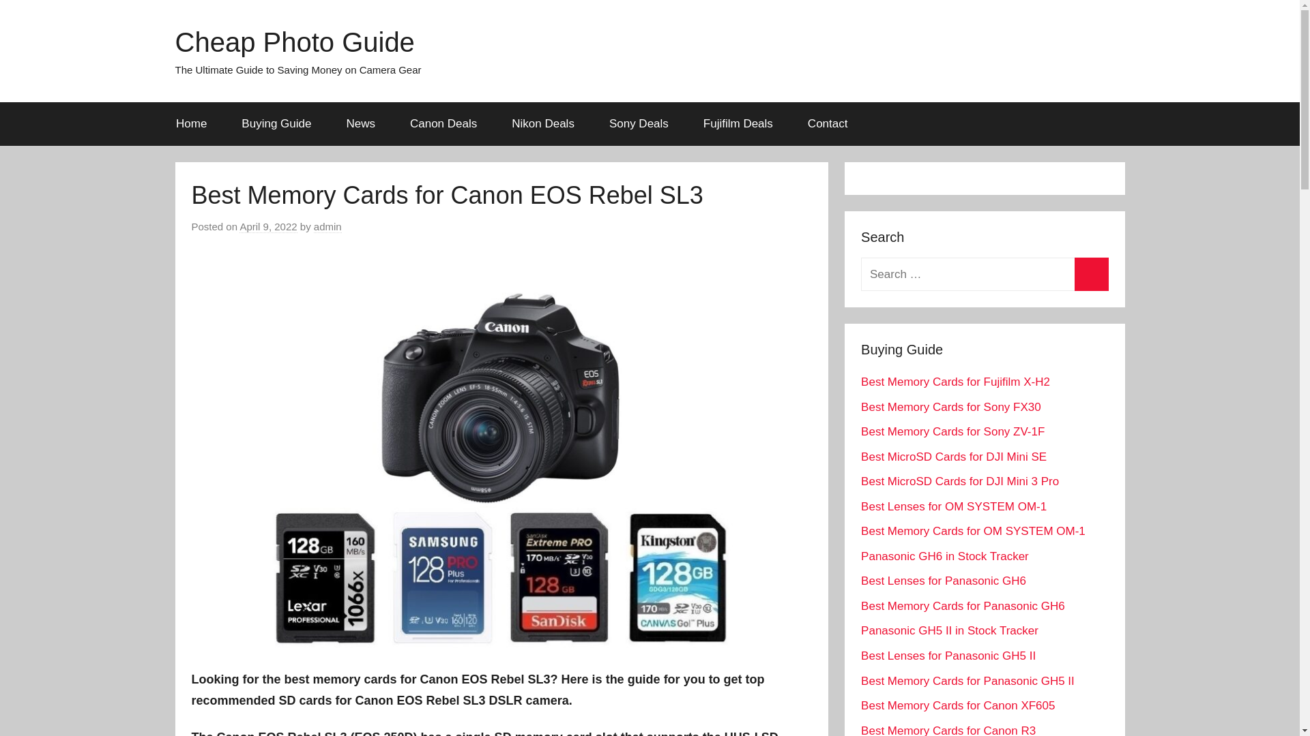 The image size is (1310, 736). I want to click on View all posts by admin, so click(327, 227).